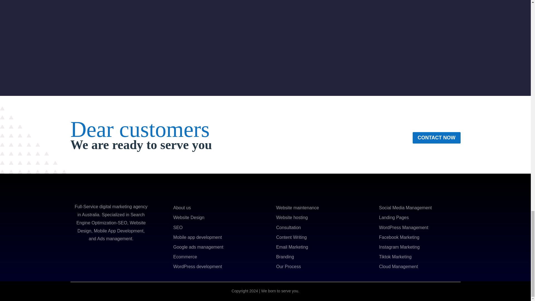  Describe the element at coordinates (185, 256) in the screenshot. I see `Ecommerce` at that location.